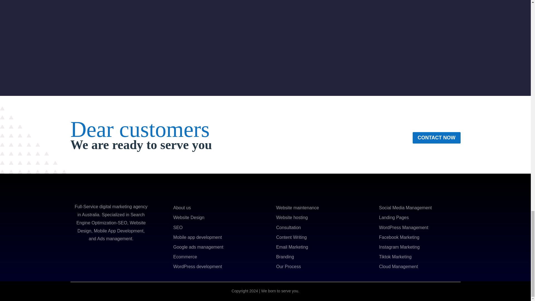  Describe the element at coordinates (185, 256) in the screenshot. I see `Ecommerce` at that location.